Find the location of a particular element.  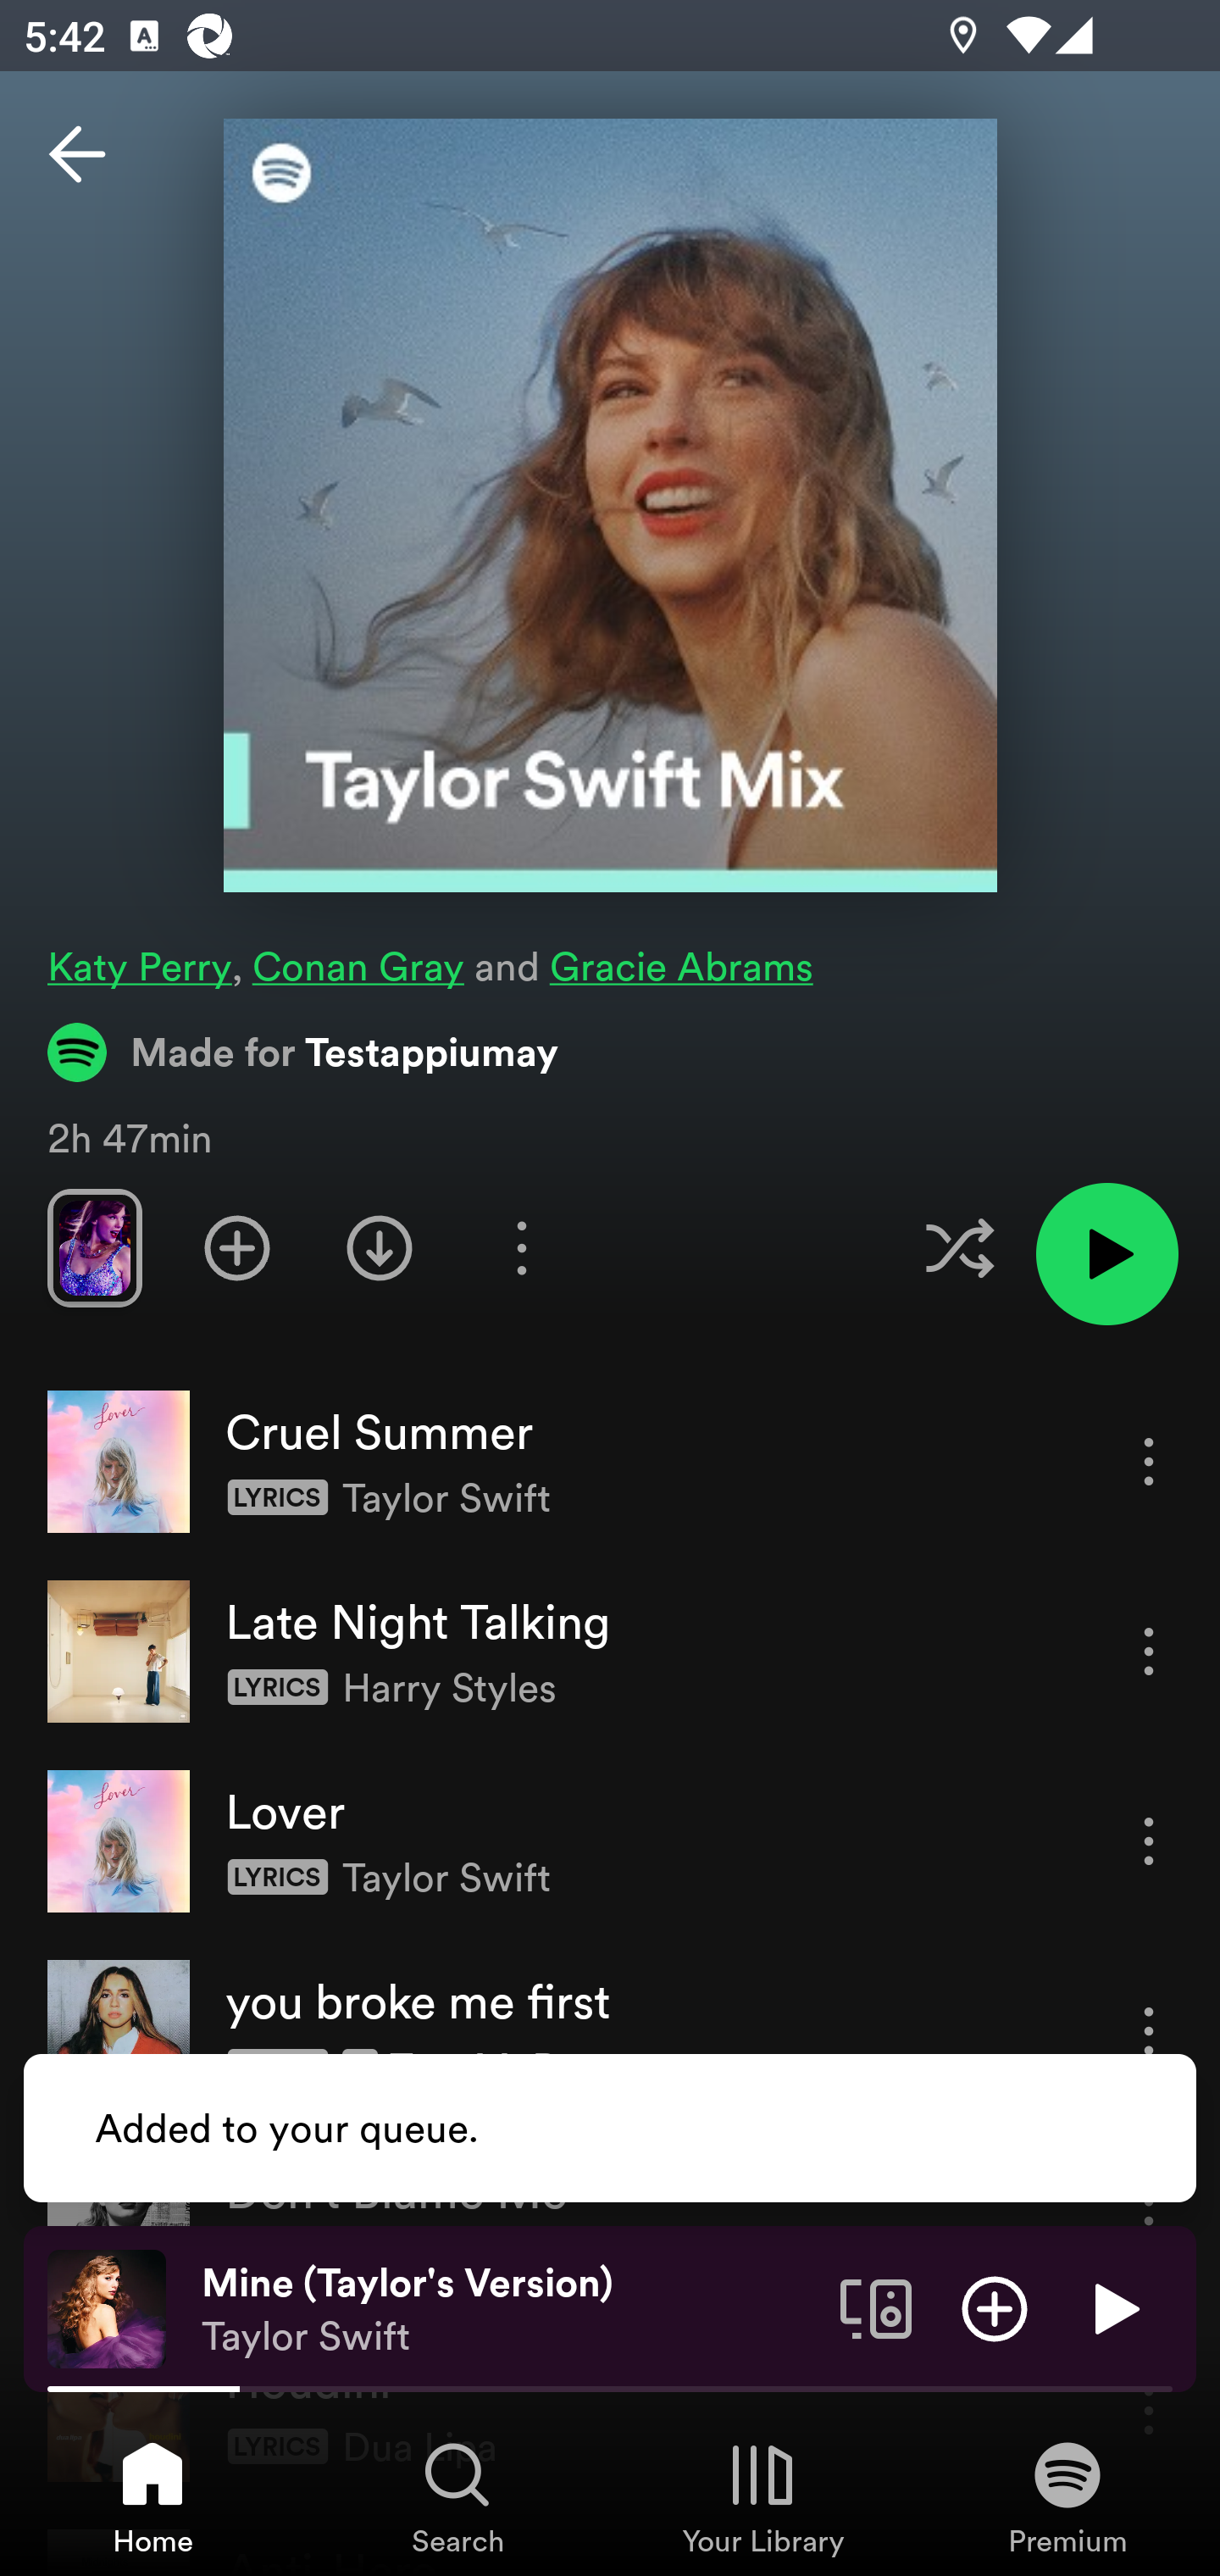

Premium, Tab 4 of 4 Premium Premium is located at coordinates (1067, 2496).